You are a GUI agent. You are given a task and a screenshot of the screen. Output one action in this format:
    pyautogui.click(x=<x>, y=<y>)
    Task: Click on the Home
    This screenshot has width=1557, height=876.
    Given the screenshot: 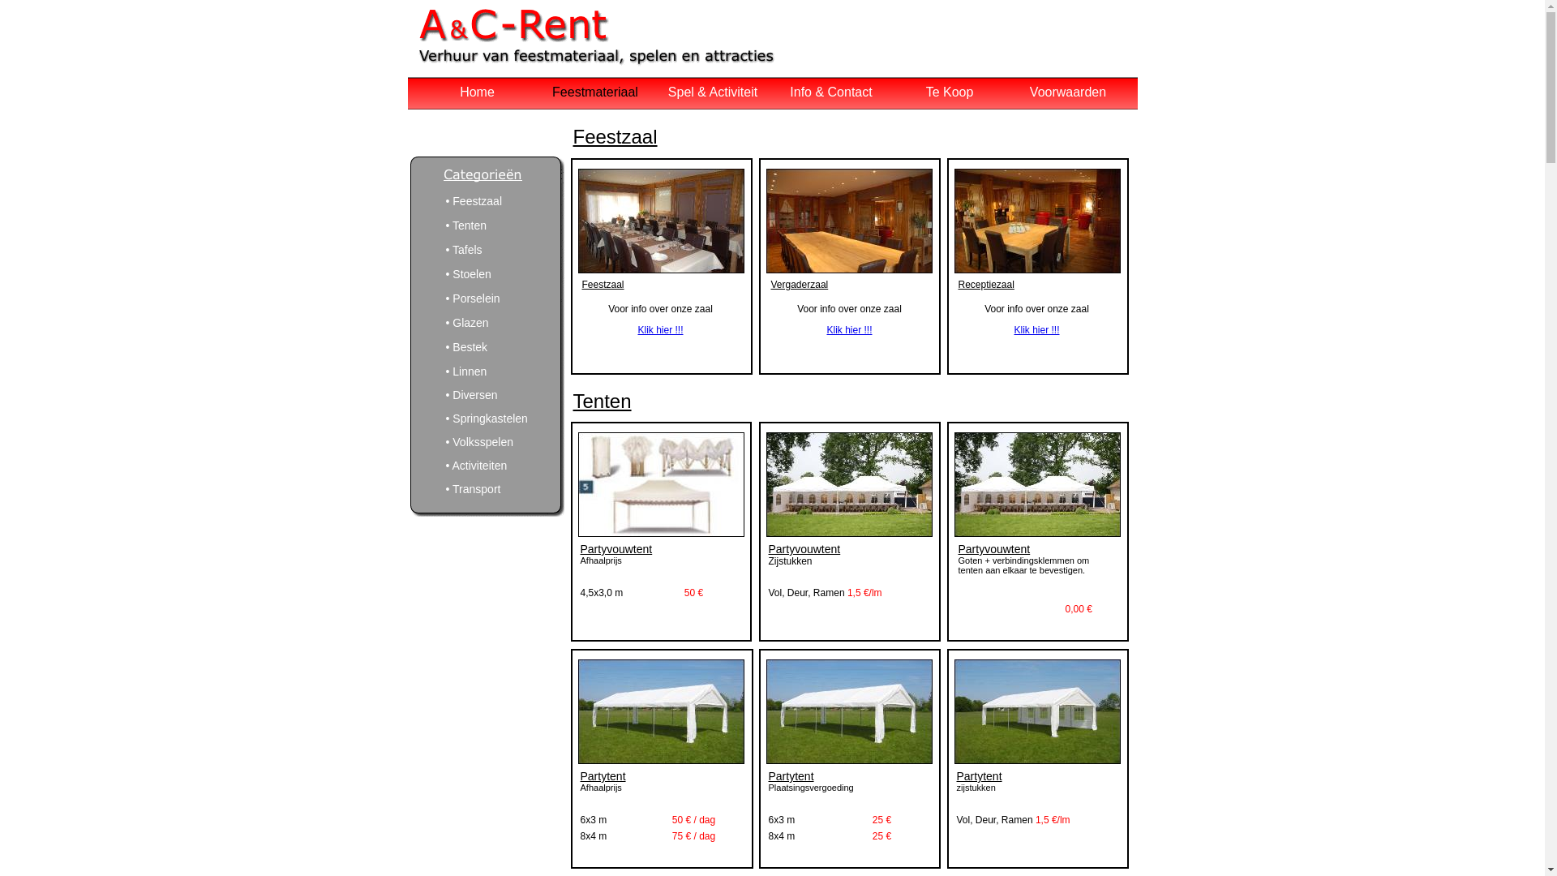 What is the action you would take?
    pyautogui.click(x=477, y=92)
    